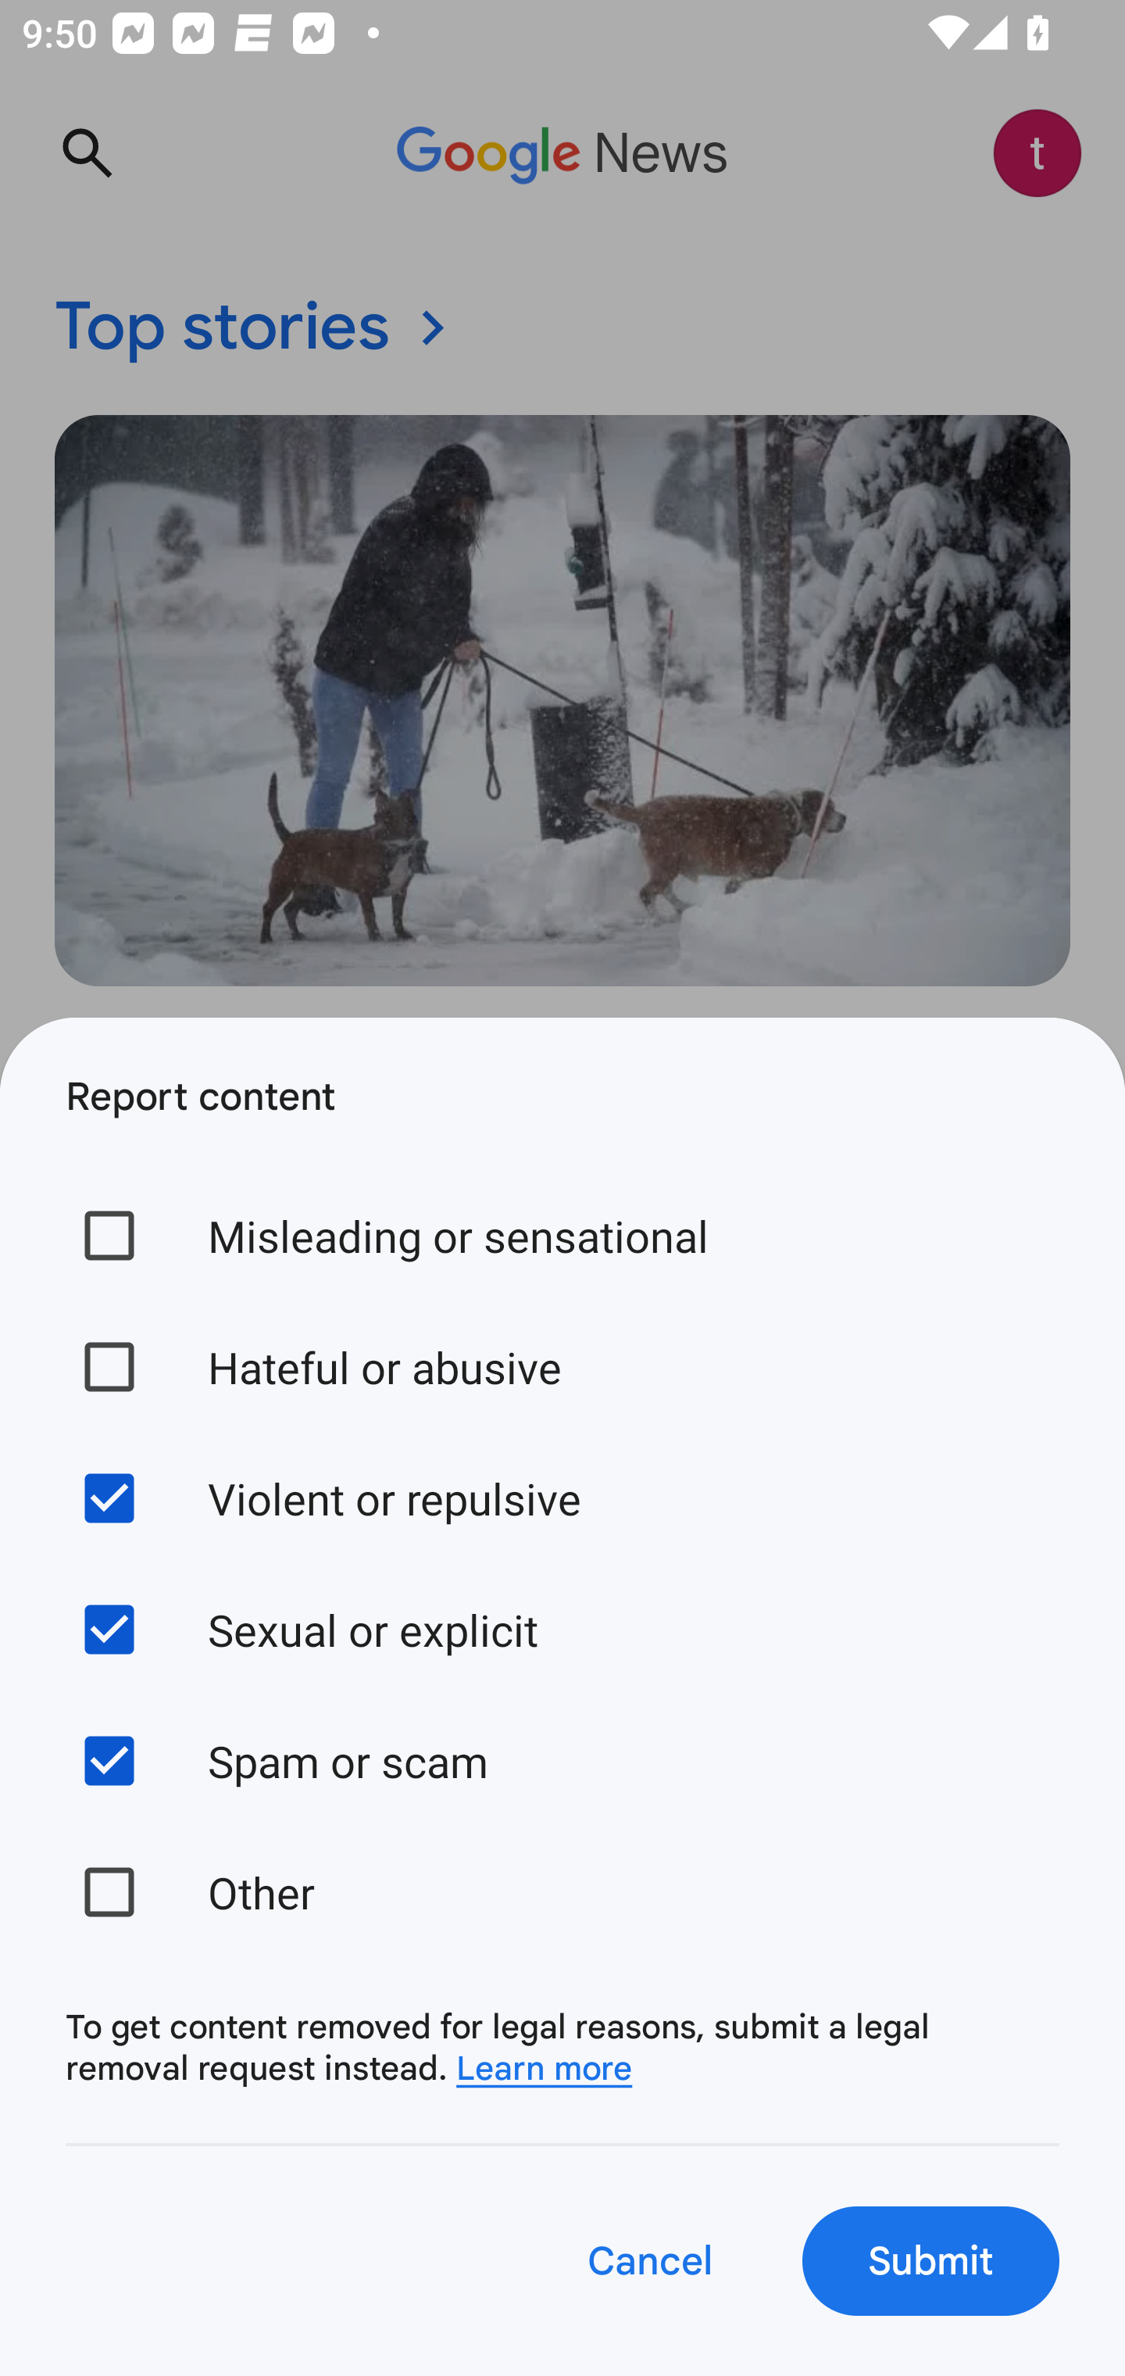 Image resolution: width=1125 pixels, height=2376 pixels. Describe the element at coordinates (562, 1891) in the screenshot. I see `Other` at that location.